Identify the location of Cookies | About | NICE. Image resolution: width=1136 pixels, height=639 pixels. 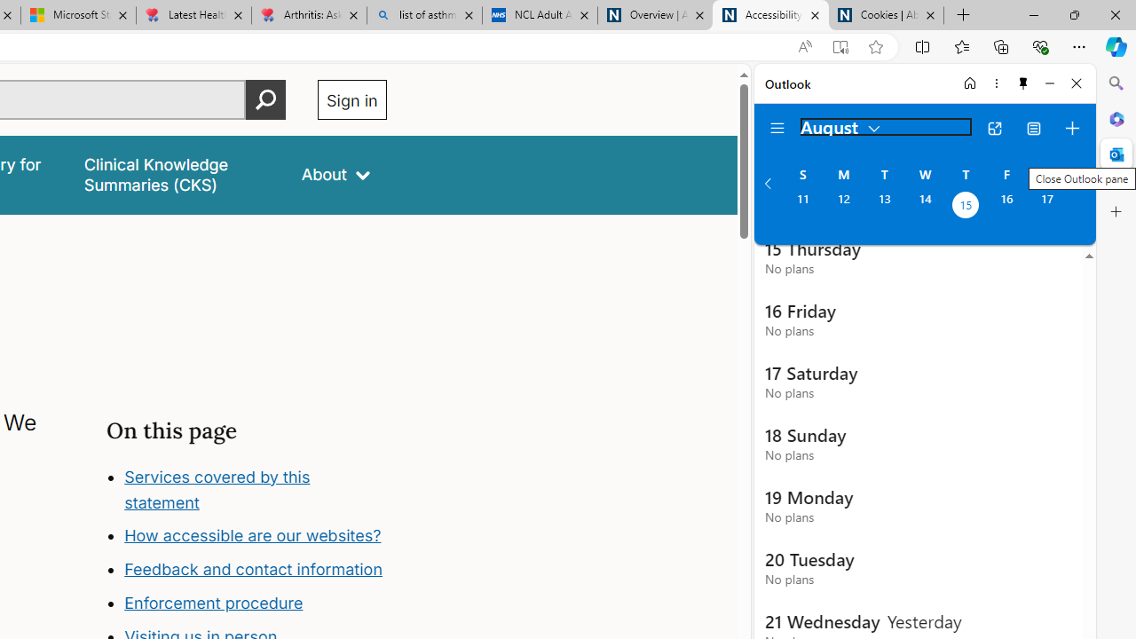
(886, 16).